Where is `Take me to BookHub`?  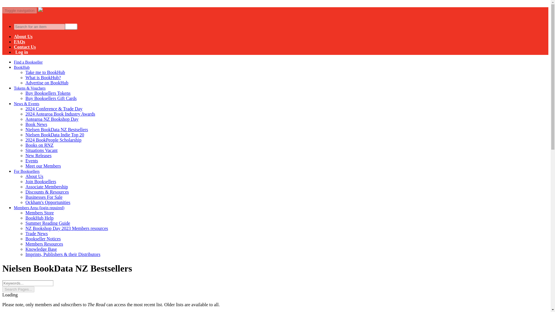 Take me to BookHub is located at coordinates (45, 72).